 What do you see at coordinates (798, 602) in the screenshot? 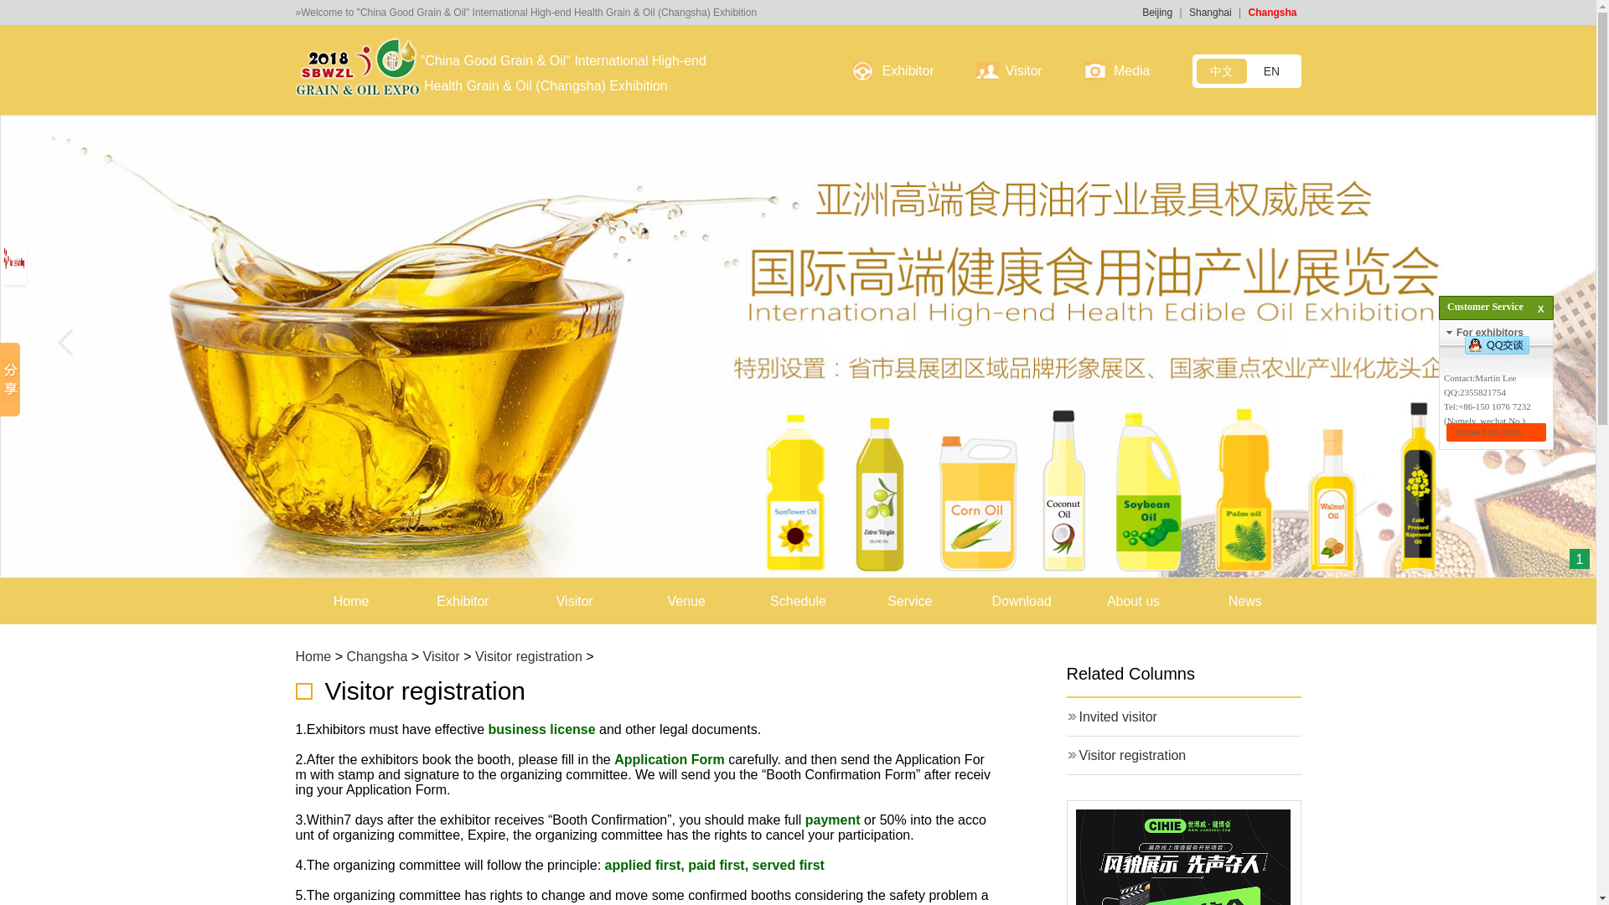
I see `Schedule` at bounding box center [798, 602].